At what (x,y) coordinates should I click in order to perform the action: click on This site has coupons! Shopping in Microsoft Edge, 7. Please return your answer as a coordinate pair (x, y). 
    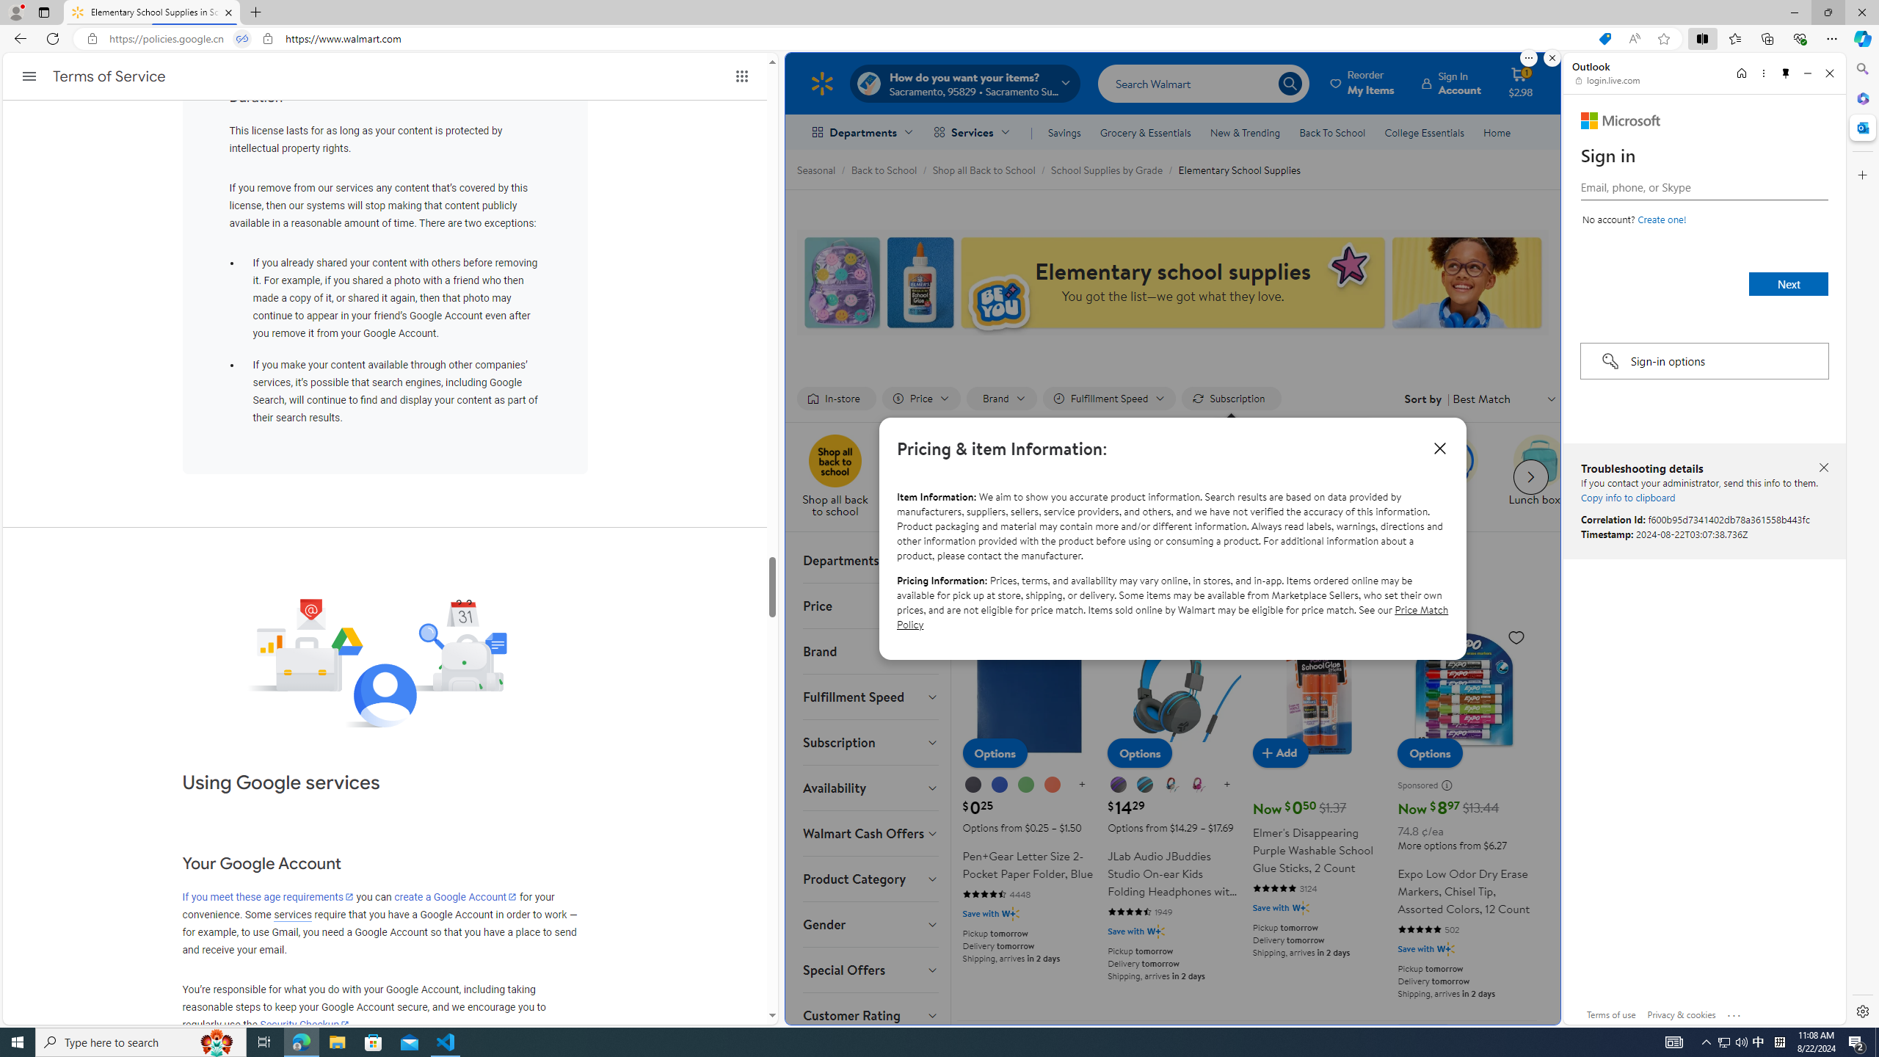
    Looking at the image, I should click on (1604, 39).